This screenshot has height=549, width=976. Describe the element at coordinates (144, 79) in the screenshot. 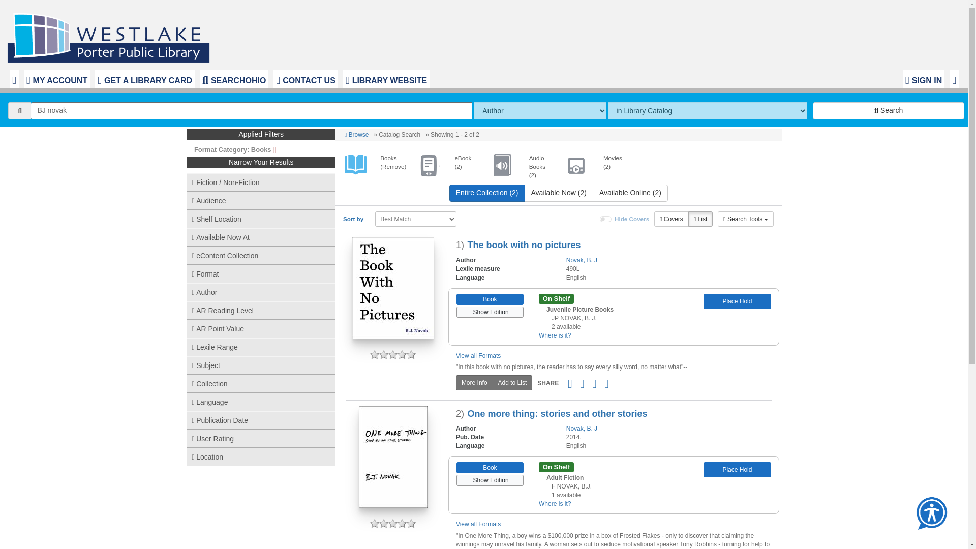

I see `GET A LIBRARY CARD` at that location.